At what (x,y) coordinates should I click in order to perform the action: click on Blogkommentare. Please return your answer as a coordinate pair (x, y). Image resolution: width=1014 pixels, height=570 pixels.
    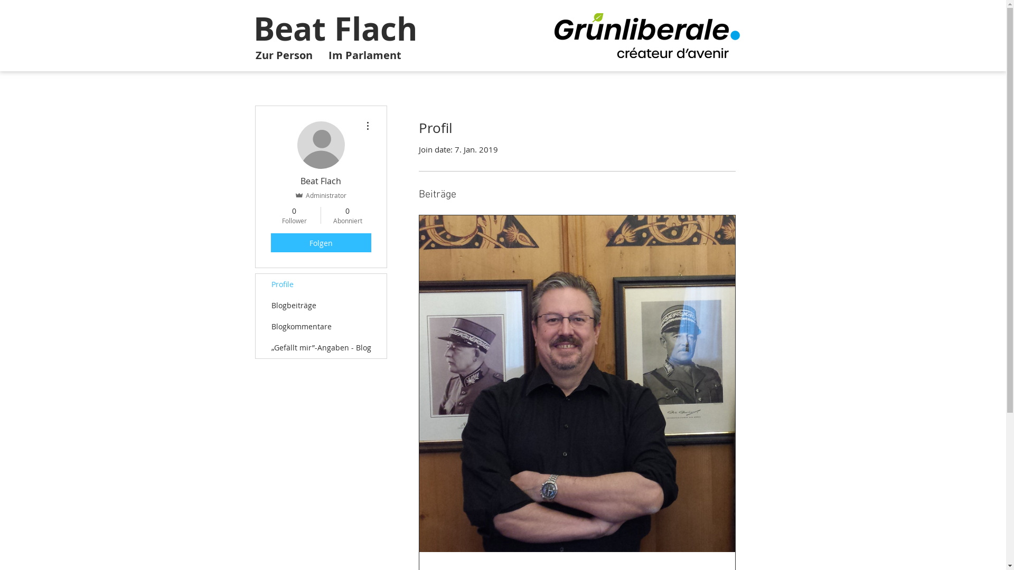
    Looking at the image, I should click on (321, 327).